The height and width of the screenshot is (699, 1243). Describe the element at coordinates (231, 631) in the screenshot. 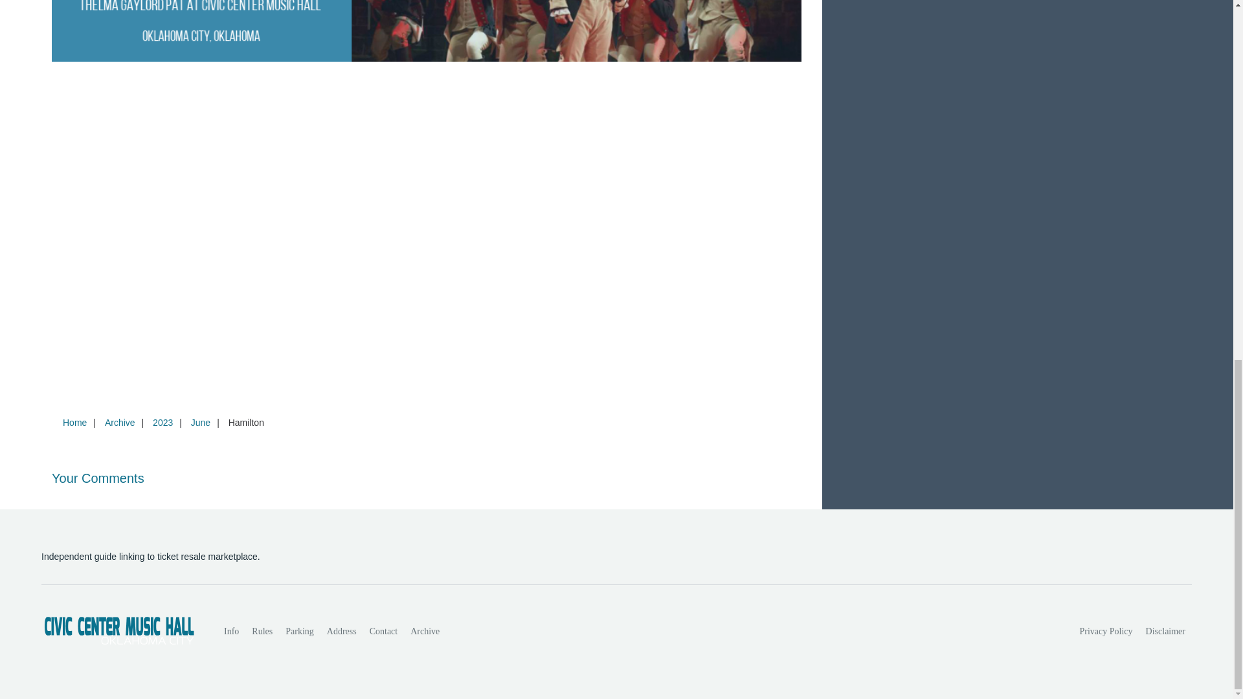

I see `Info` at that location.